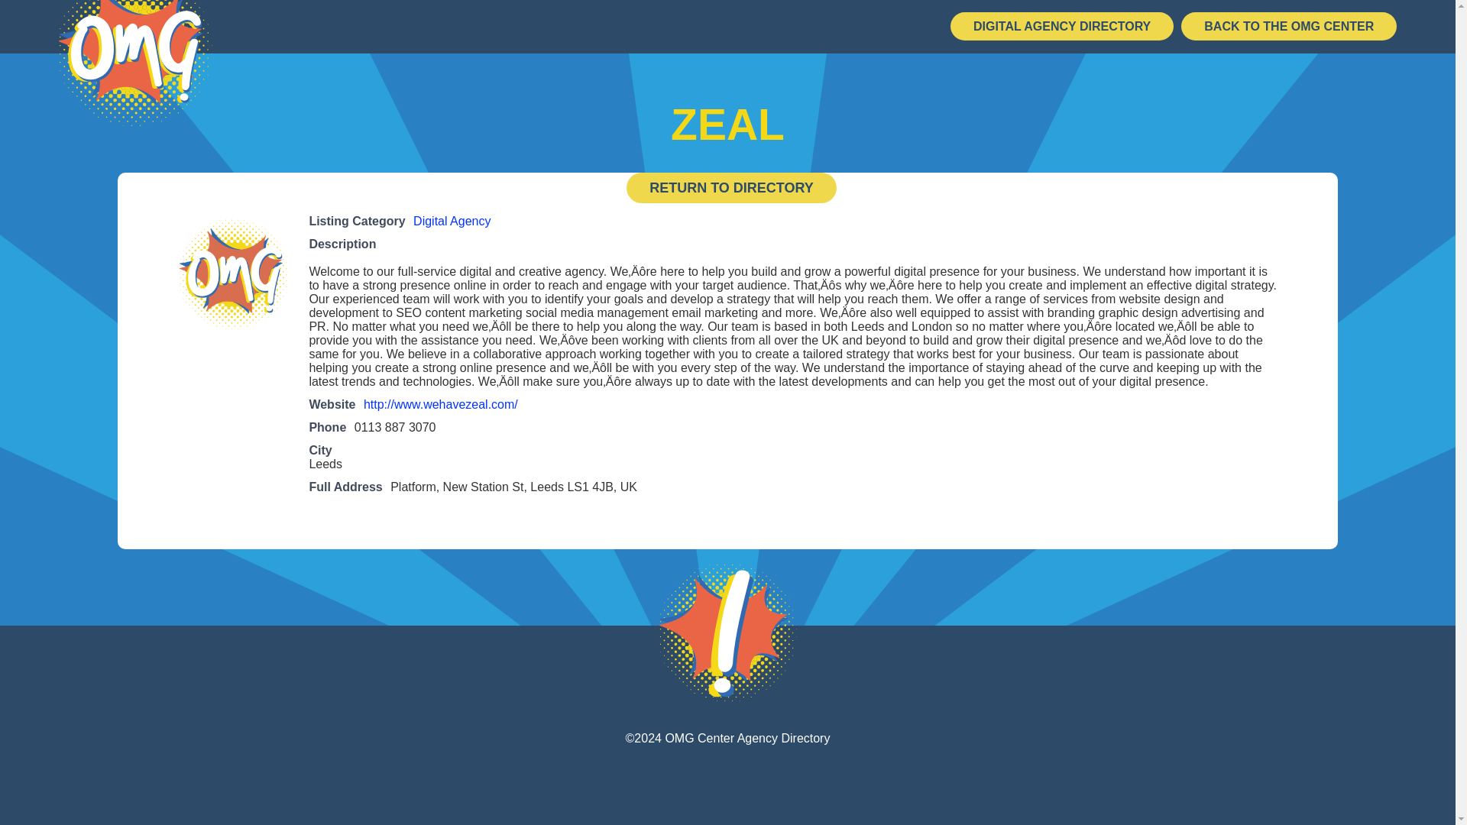 The image size is (1467, 825). What do you see at coordinates (1062, 26) in the screenshot?
I see `DIGITAL AGENCY DIRECTORY` at bounding box center [1062, 26].